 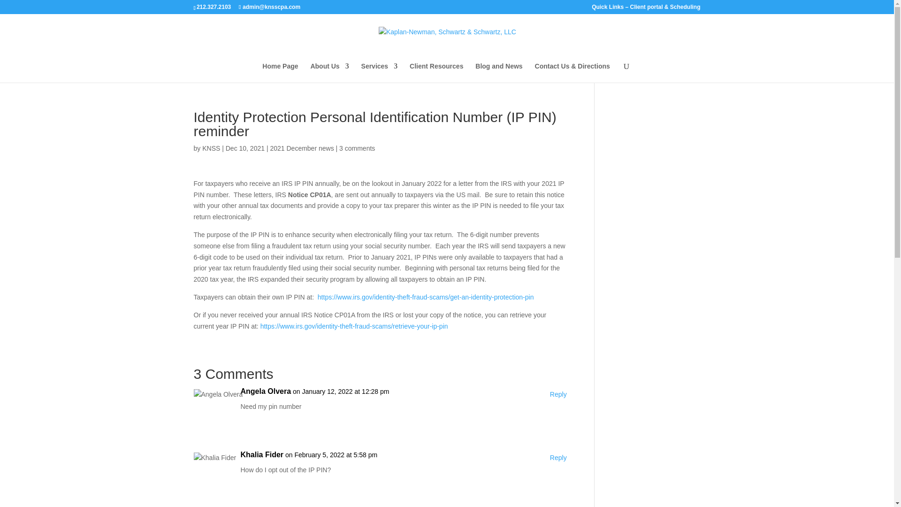 What do you see at coordinates (266, 391) in the screenshot?
I see `Angela Olvera` at bounding box center [266, 391].